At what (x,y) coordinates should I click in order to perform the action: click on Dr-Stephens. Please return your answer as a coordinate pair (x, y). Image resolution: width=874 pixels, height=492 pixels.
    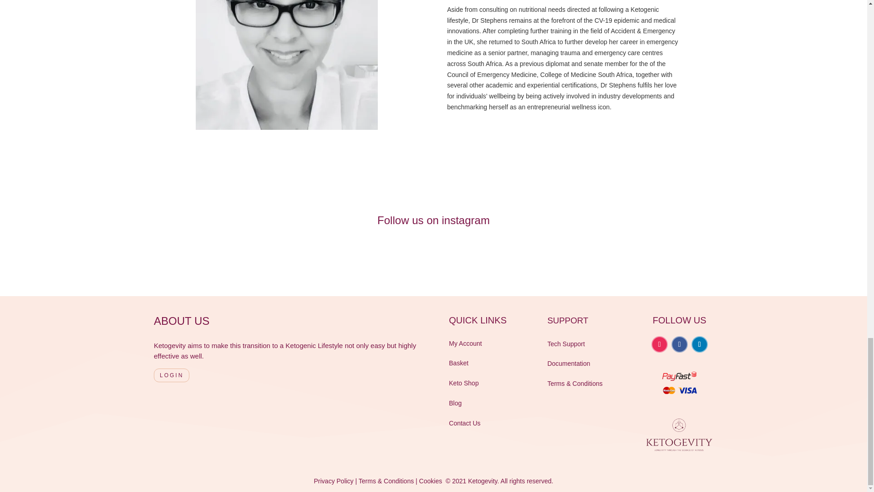
    Looking at the image, I should click on (287, 65).